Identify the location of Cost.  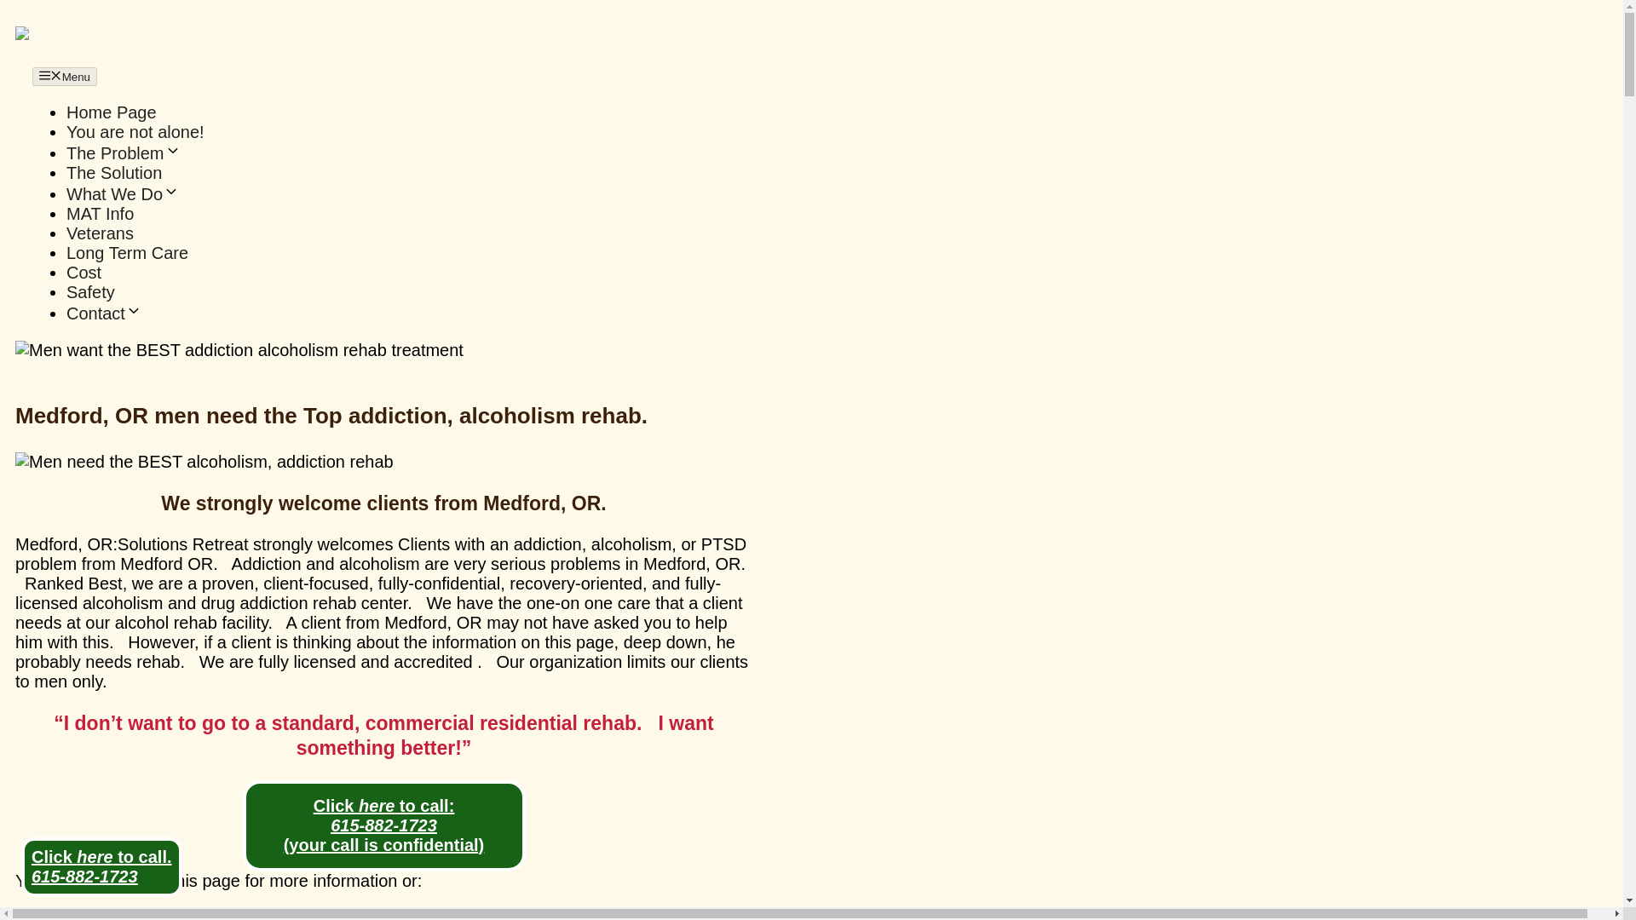
(84, 272).